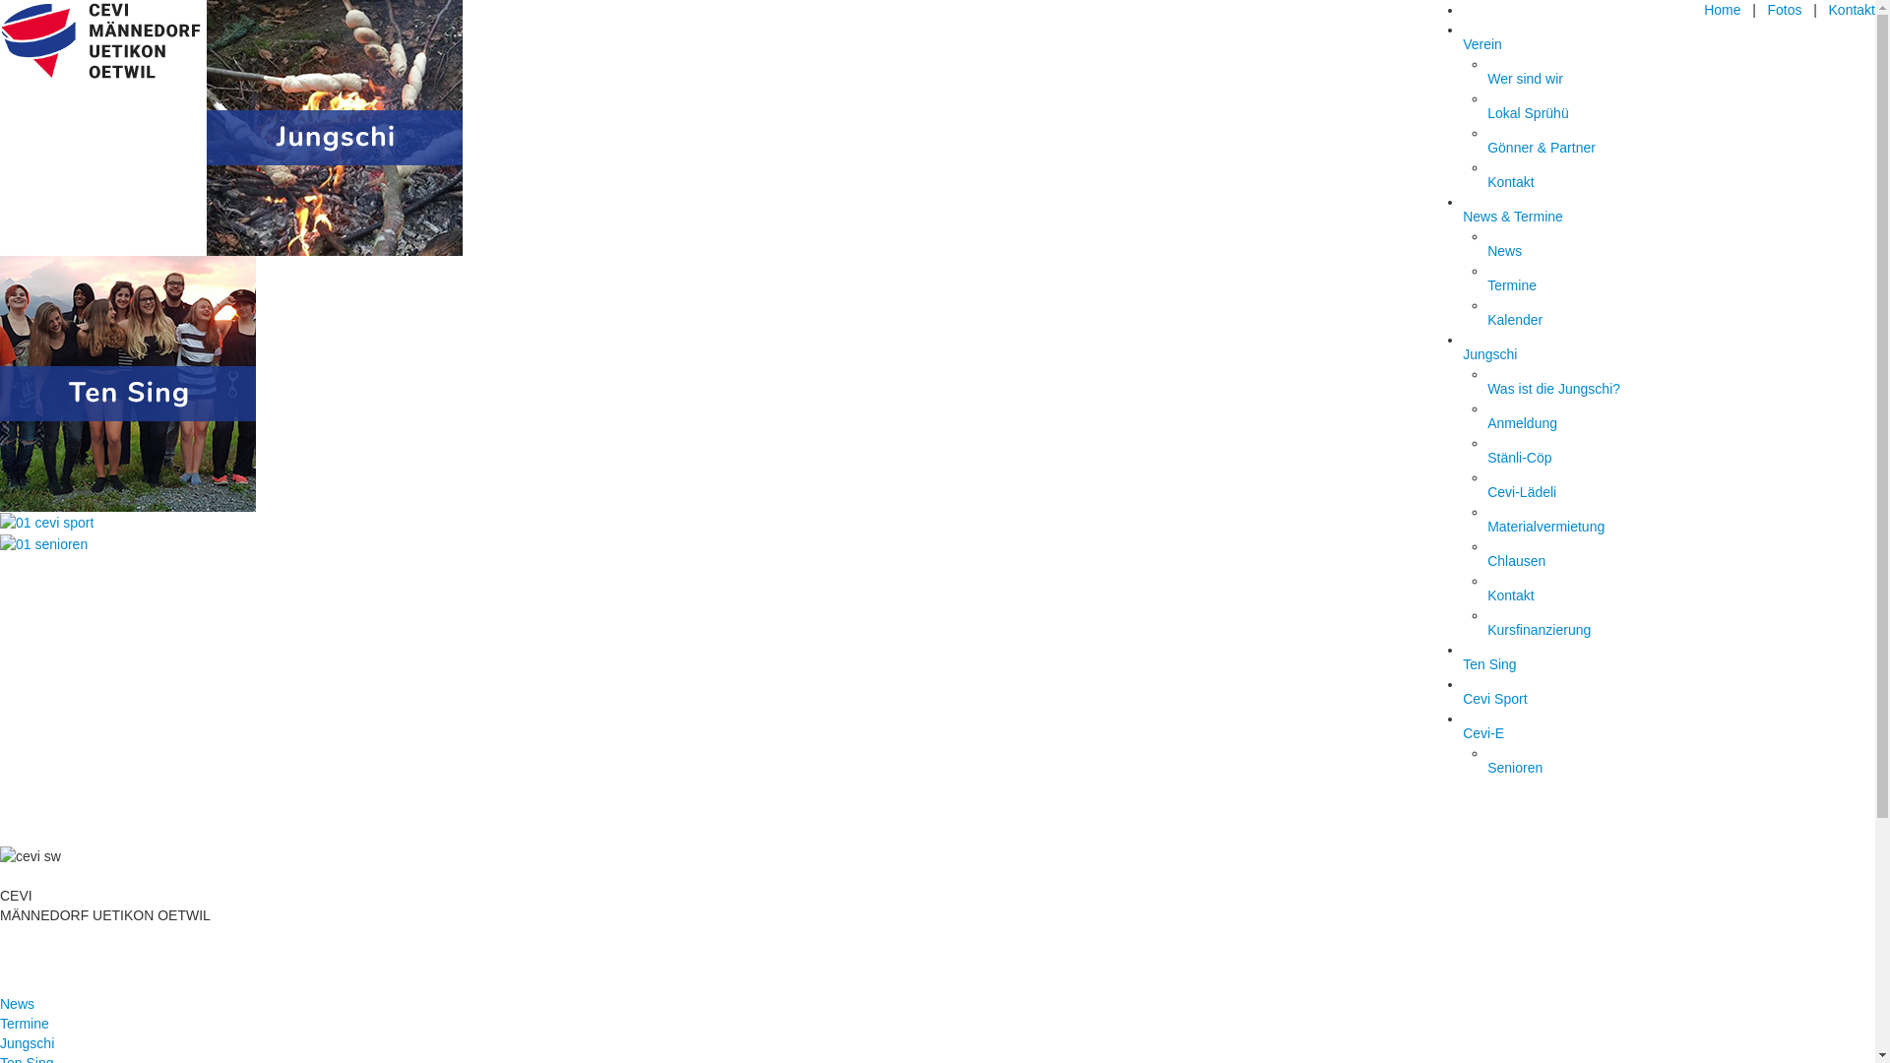 This screenshot has height=1063, width=1890. What do you see at coordinates (1583, 666) in the screenshot?
I see `Ten Sing` at bounding box center [1583, 666].